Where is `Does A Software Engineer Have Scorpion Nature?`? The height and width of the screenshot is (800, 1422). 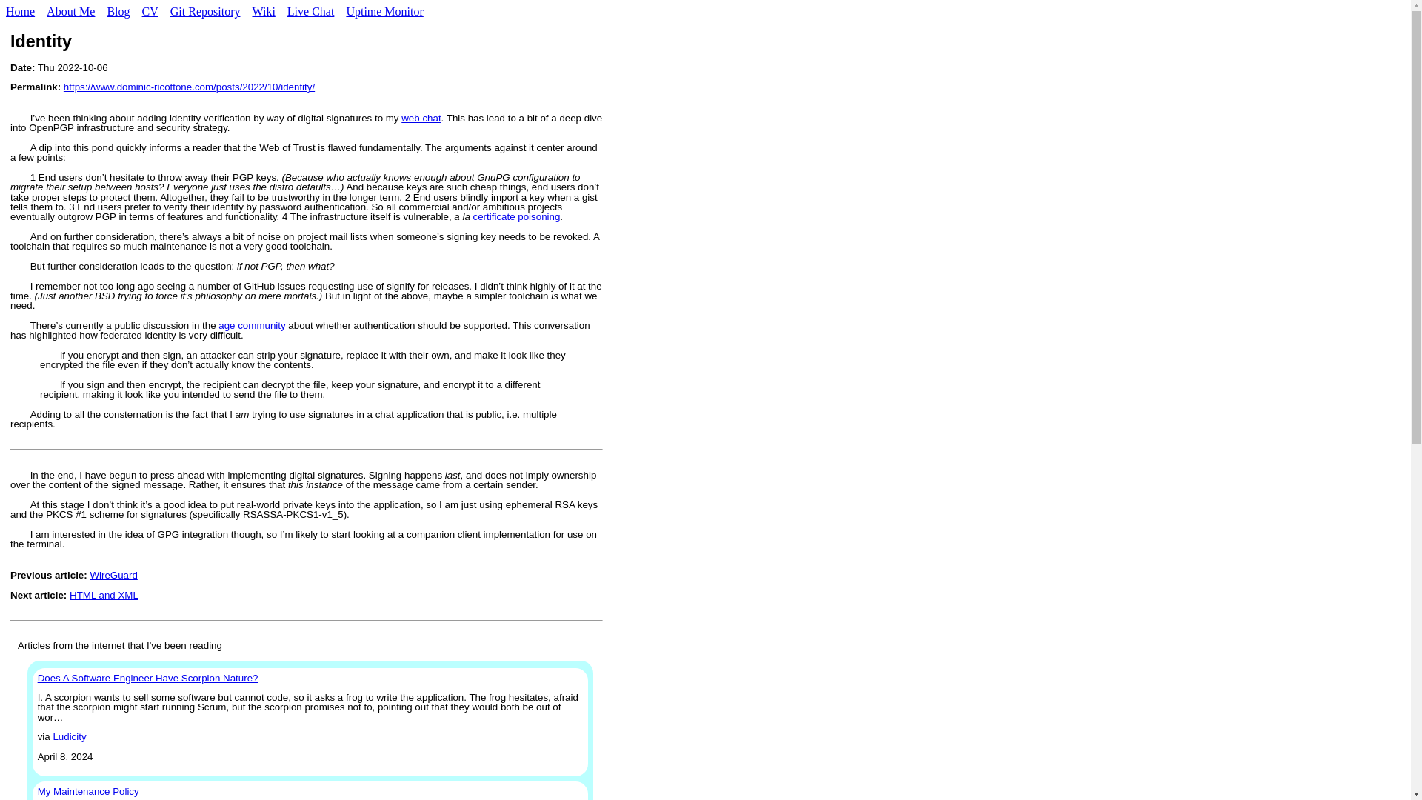
Does A Software Engineer Have Scorpion Nature? is located at coordinates (148, 679).